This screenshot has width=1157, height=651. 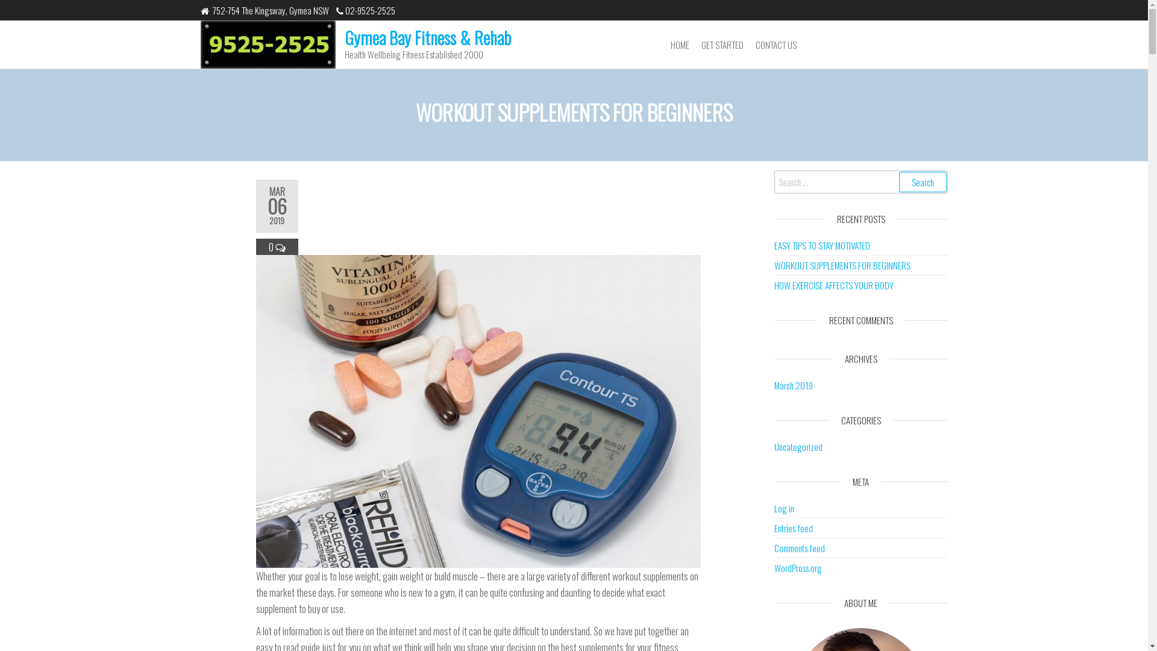 I want to click on March 2019, so click(x=794, y=385).